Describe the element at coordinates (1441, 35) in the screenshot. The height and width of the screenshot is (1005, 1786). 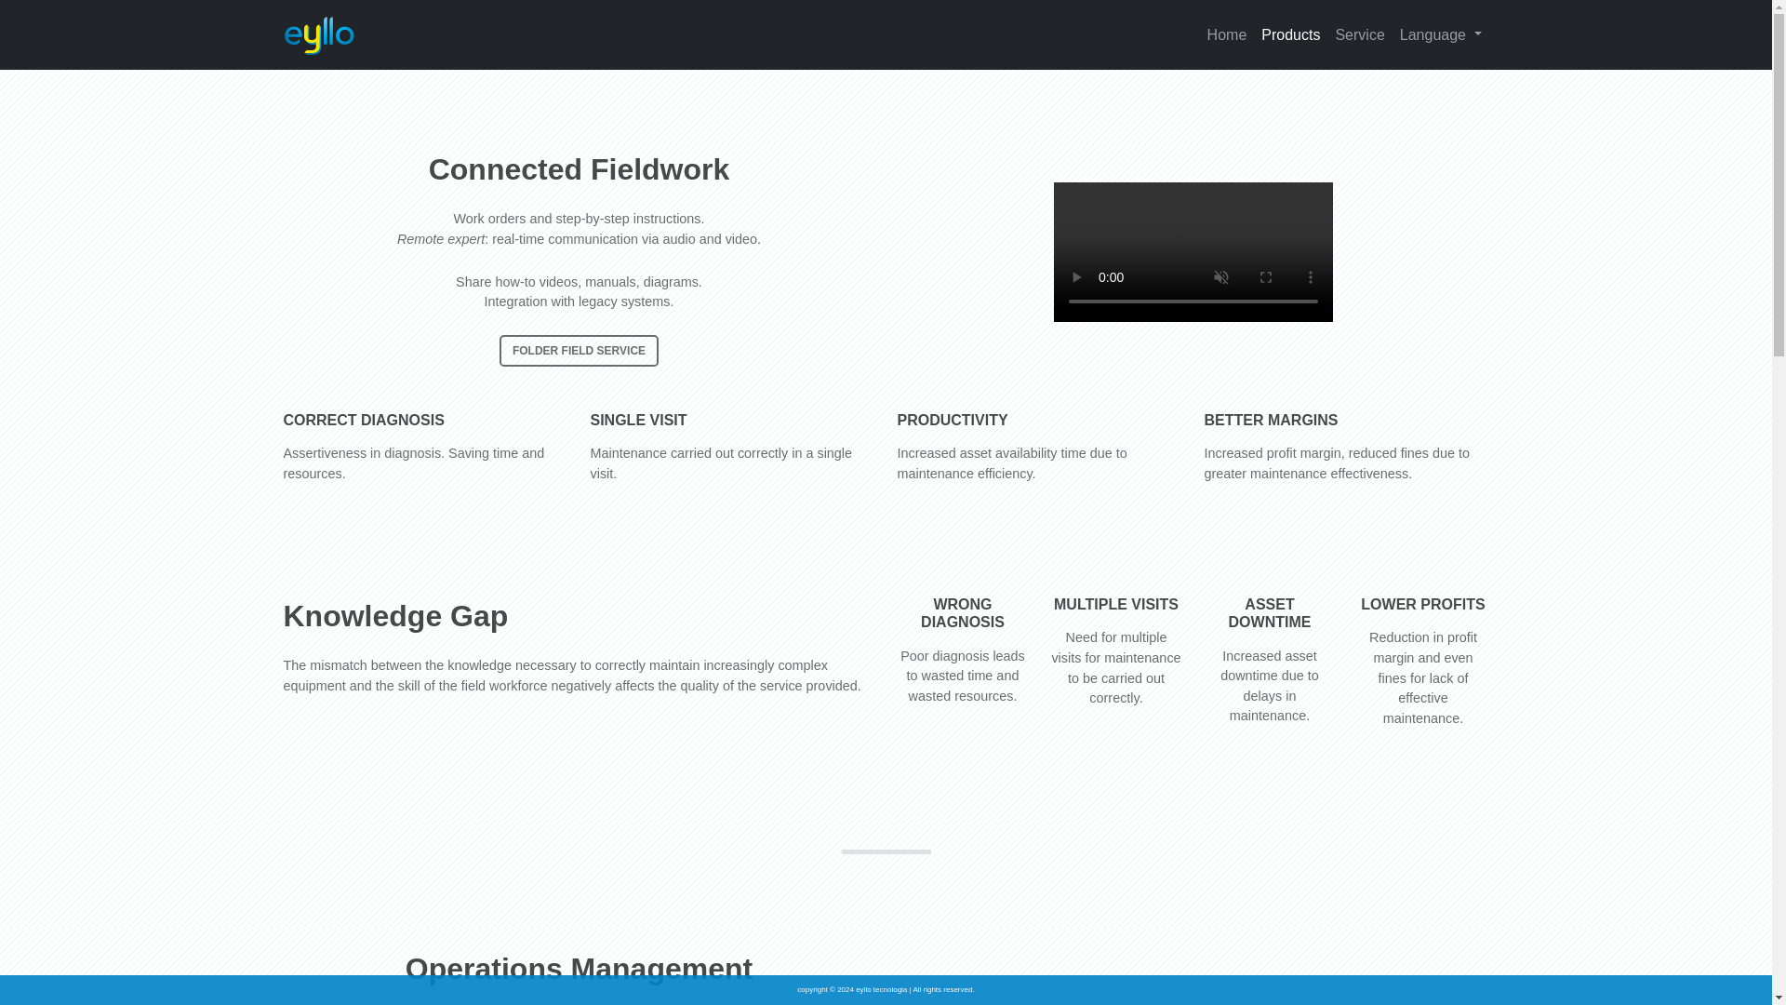
I see `Language` at that location.